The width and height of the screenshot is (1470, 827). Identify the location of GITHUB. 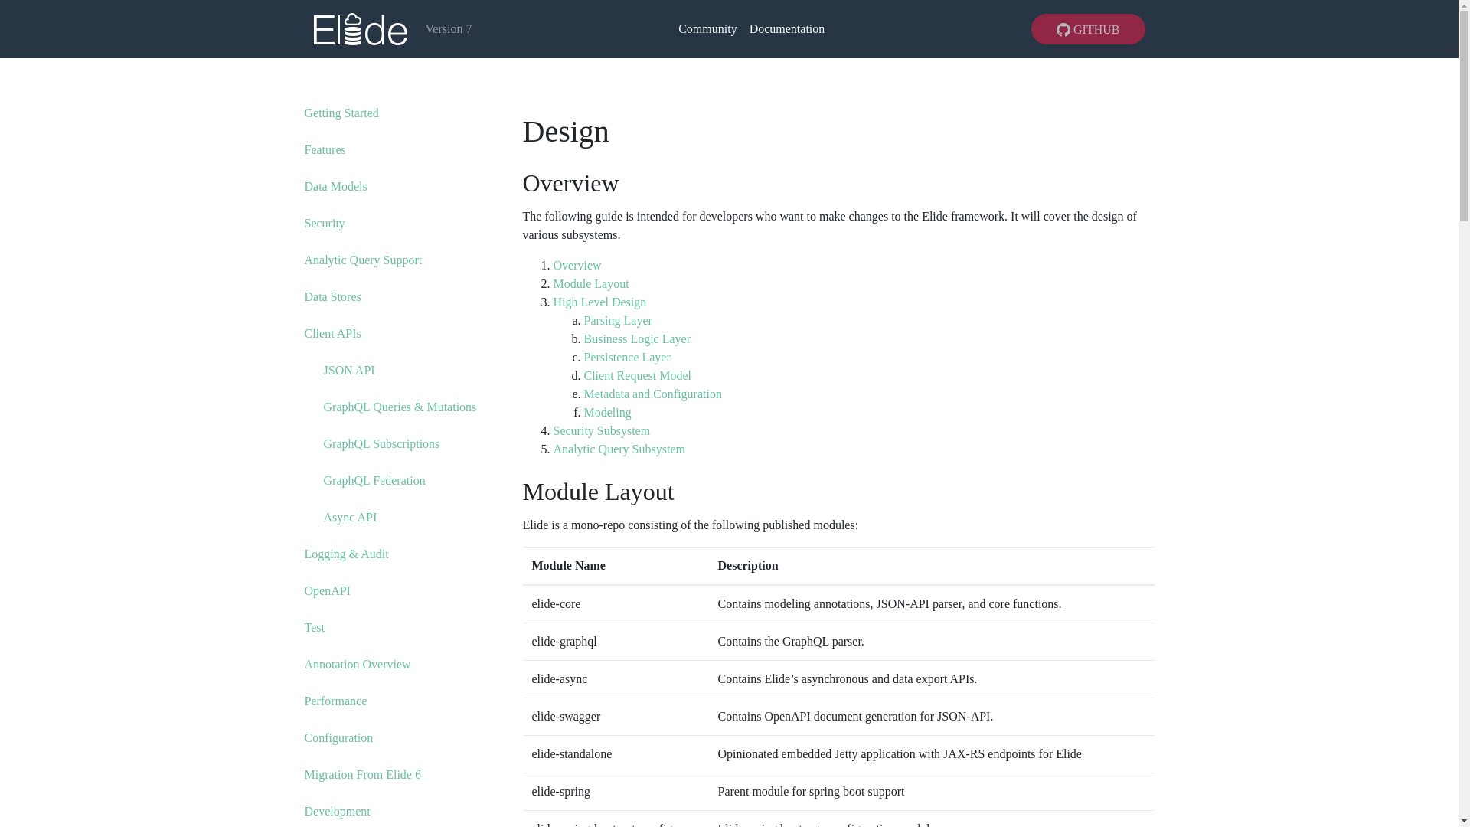
(1088, 29).